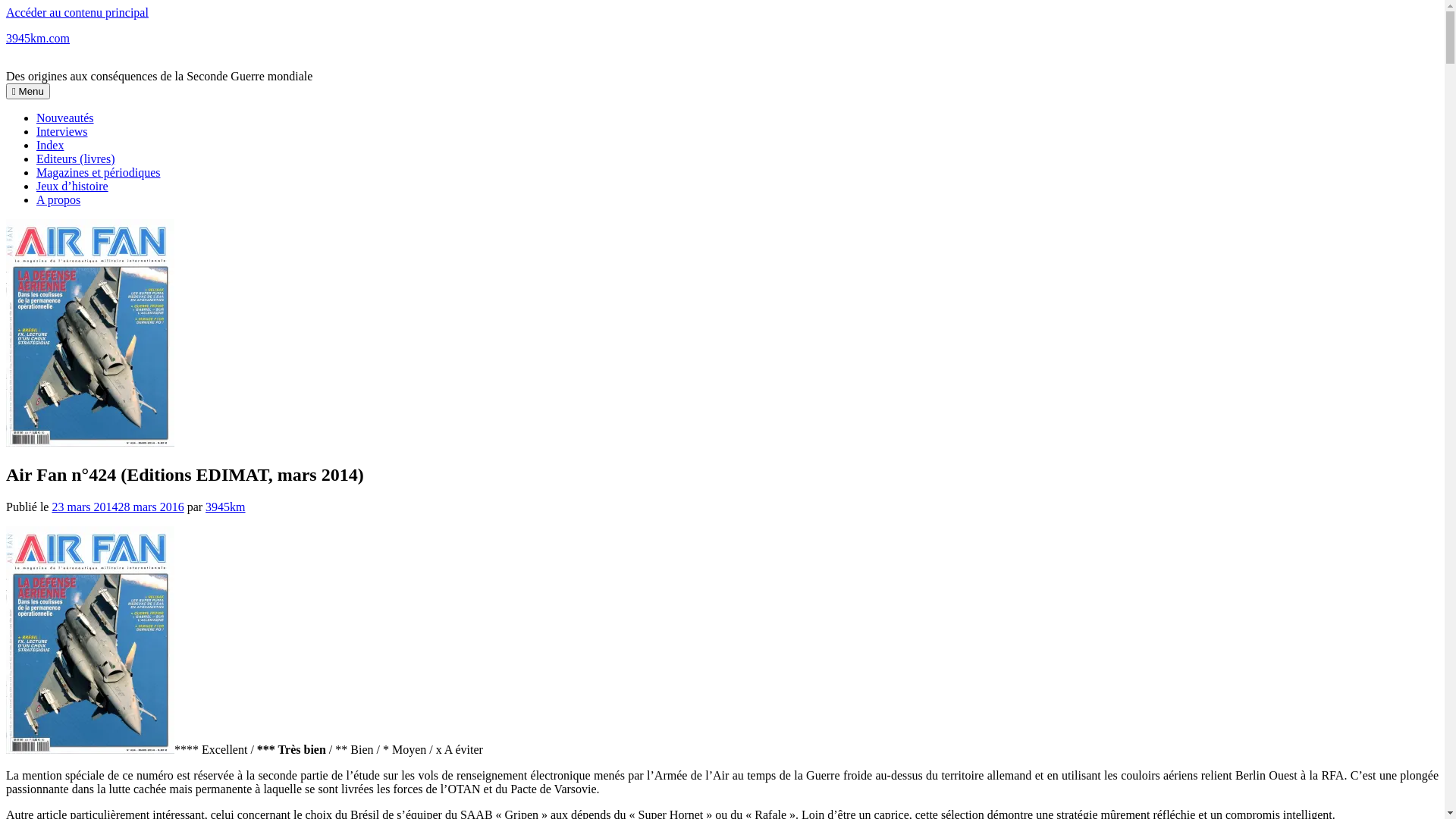  What do you see at coordinates (76, 159) in the screenshot?
I see `Editeurs (livres)` at bounding box center [76, 159].